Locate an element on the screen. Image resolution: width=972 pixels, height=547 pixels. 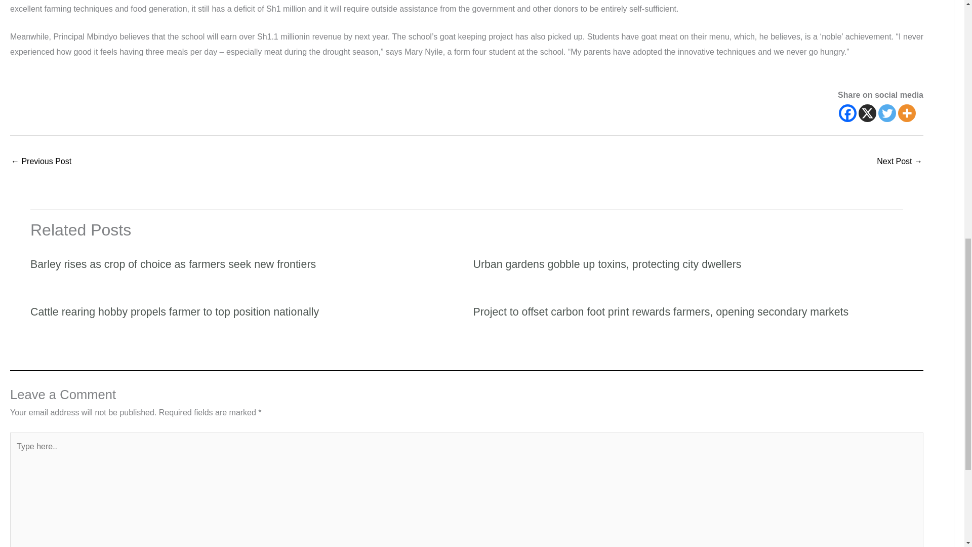
More is located at coordinates (907, 113).